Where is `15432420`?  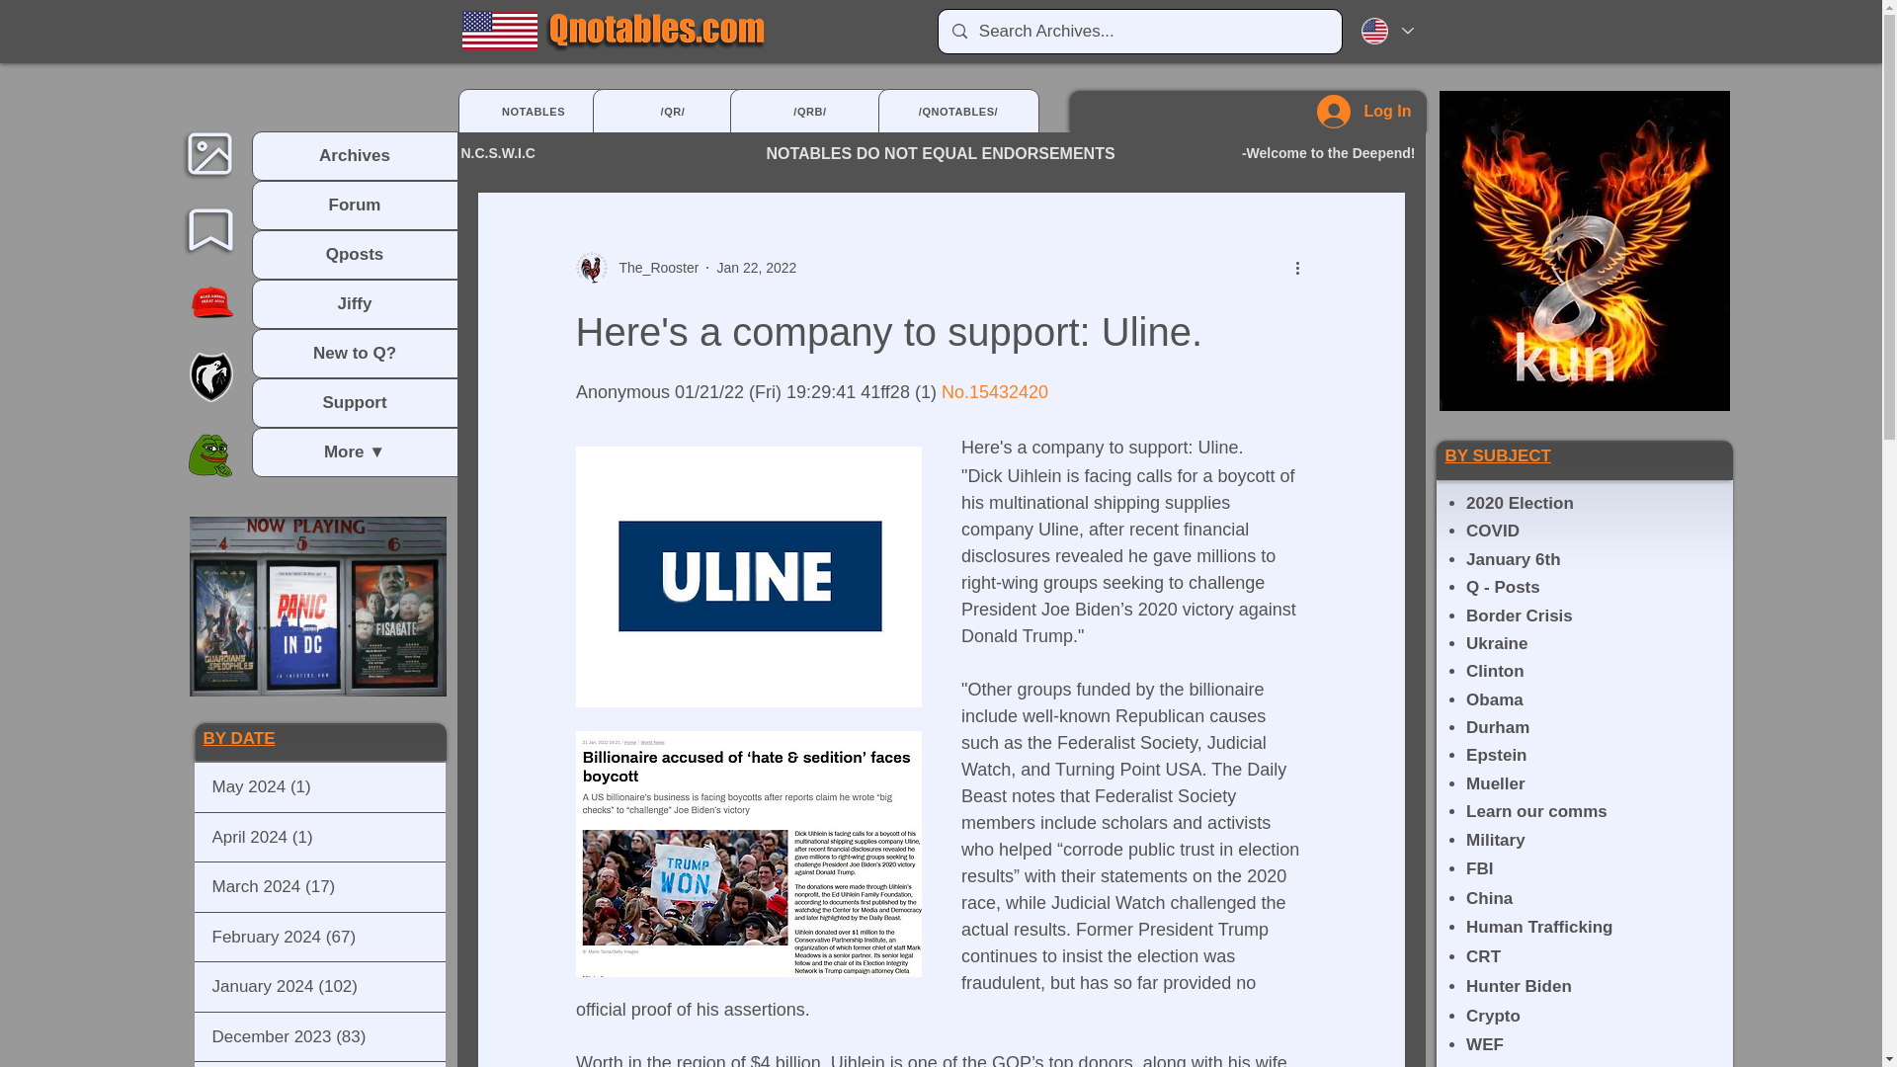 15432420 is located at coordinates (1007, 391).